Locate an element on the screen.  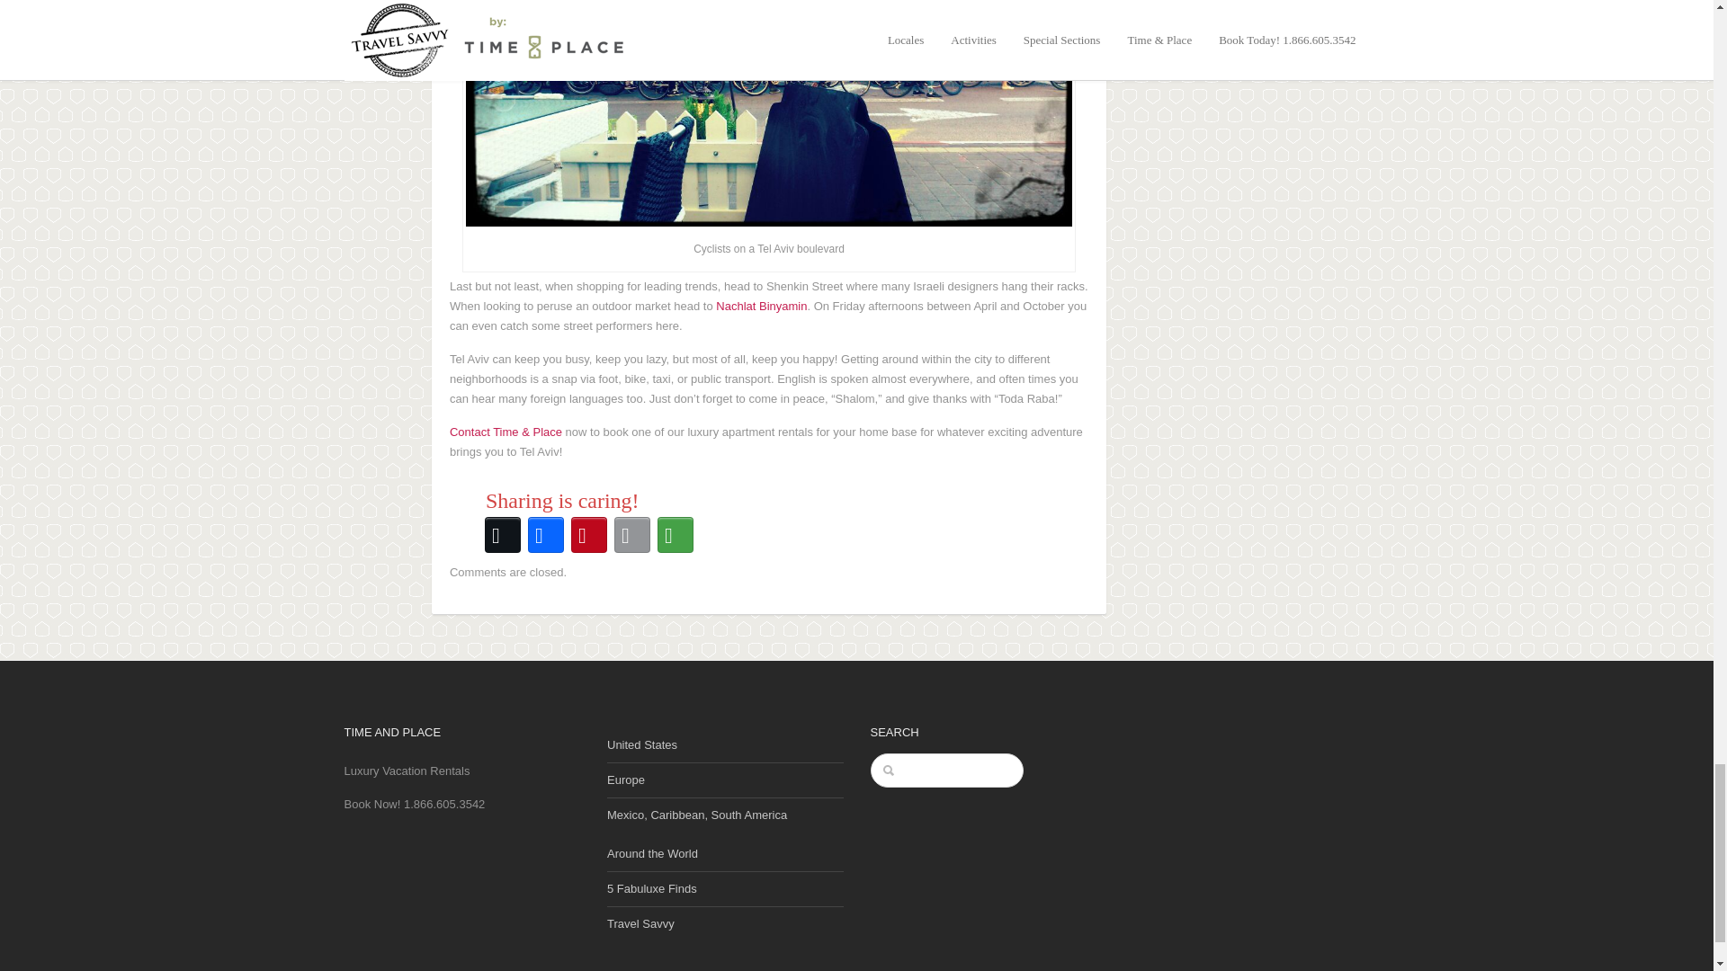
Facebook is located at coordinates (546, 534).